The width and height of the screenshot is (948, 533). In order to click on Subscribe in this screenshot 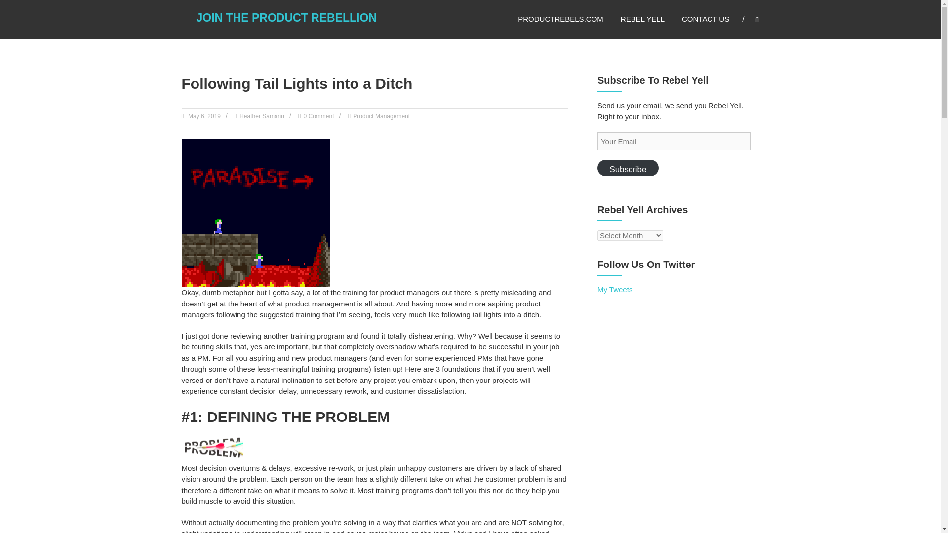, I will do `click(628, 168)`.